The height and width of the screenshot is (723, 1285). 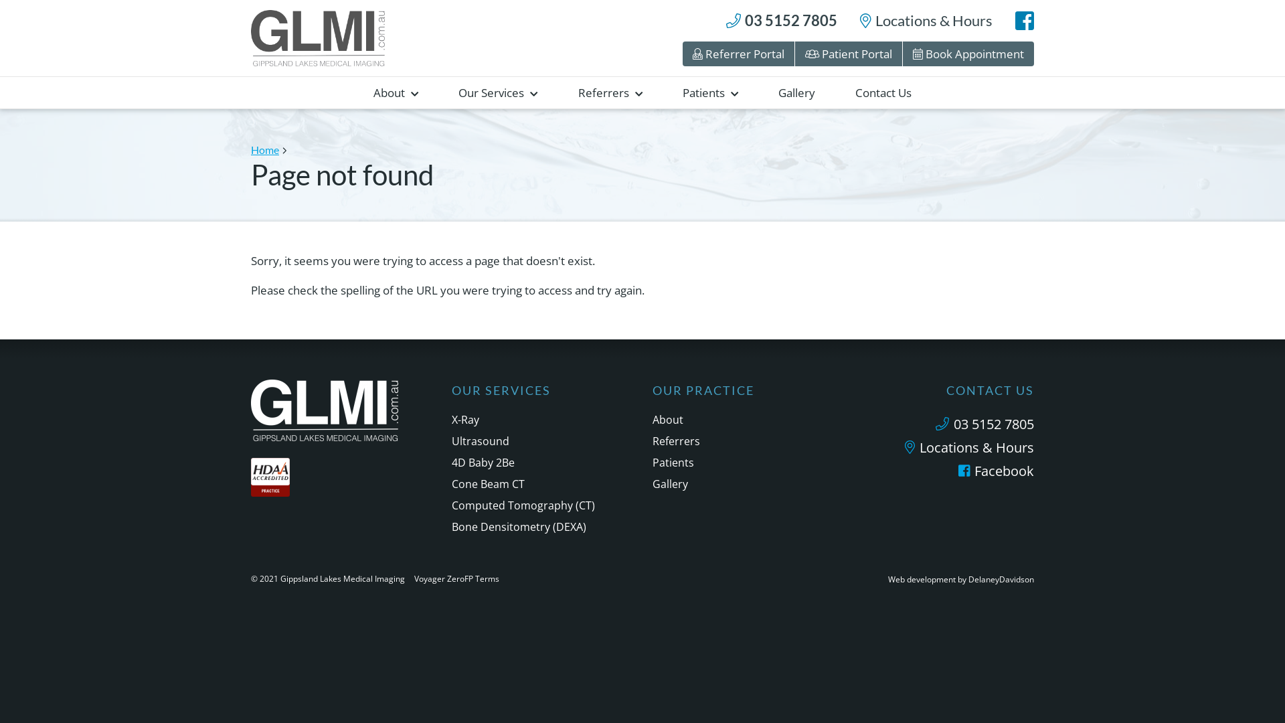 I want to click on Facebook, so click(x=944, y=473).